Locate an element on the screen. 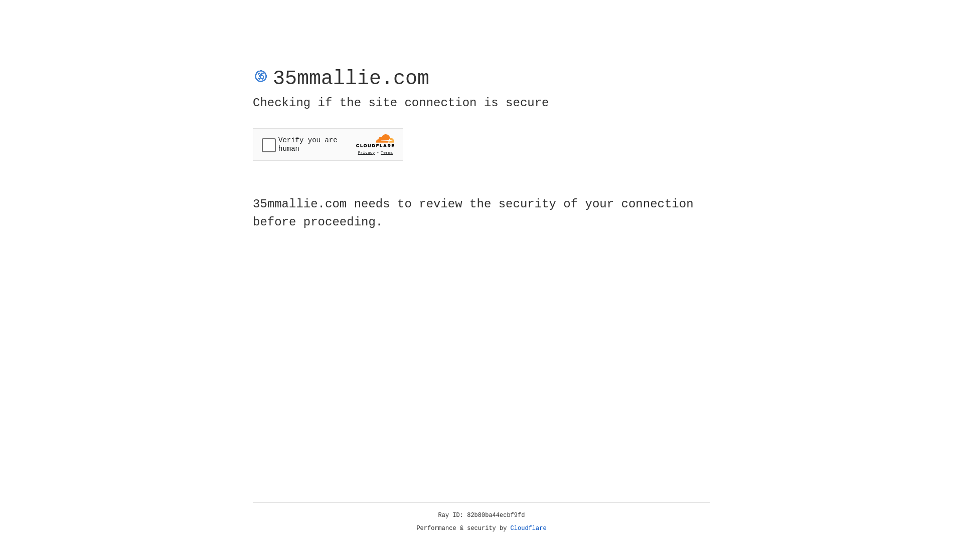 This screenshot has width=963, height=541. Widget containing a Cloudflare security challenge is located at coordinates (328, 144).